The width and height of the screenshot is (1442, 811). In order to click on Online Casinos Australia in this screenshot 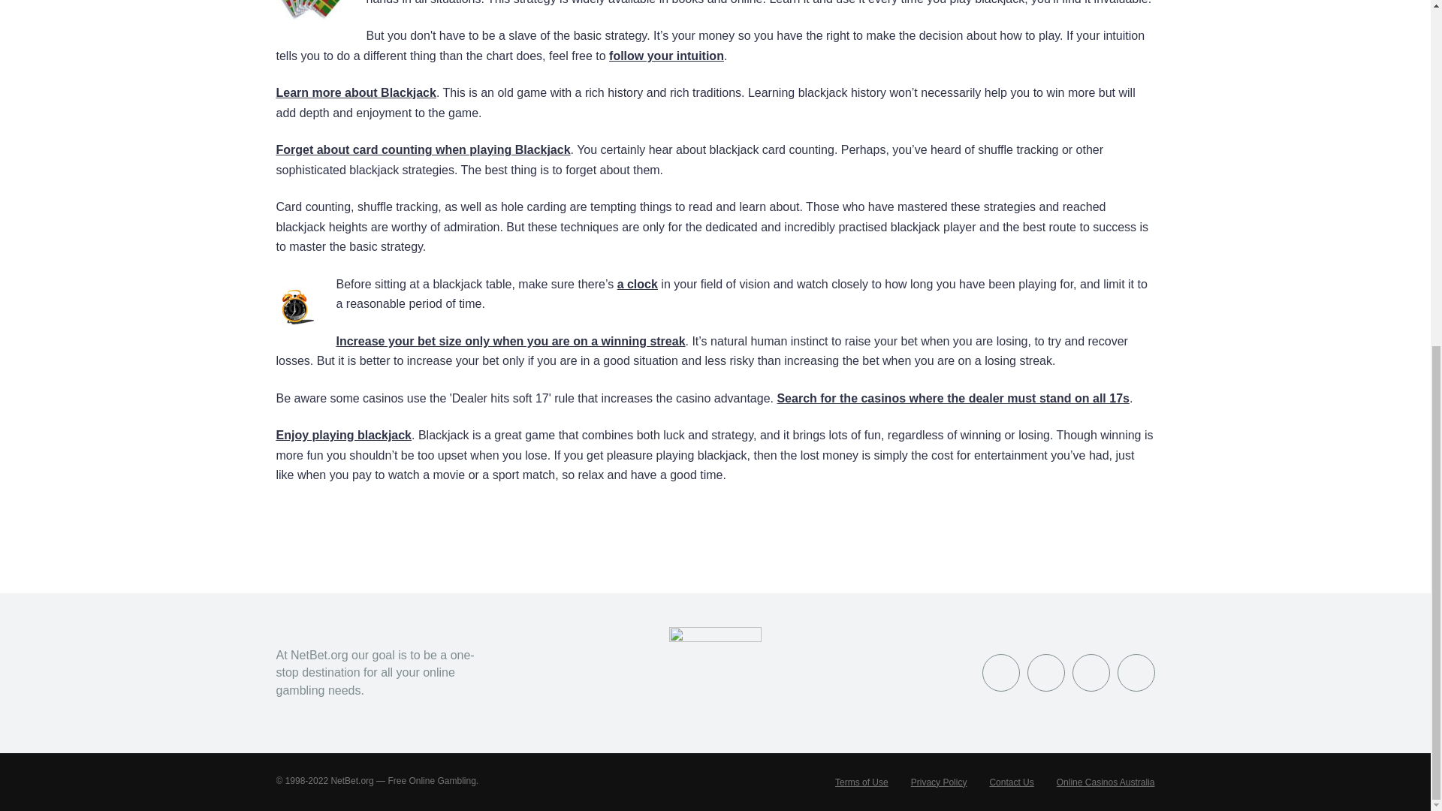, I will do `click(1106, 782)`.